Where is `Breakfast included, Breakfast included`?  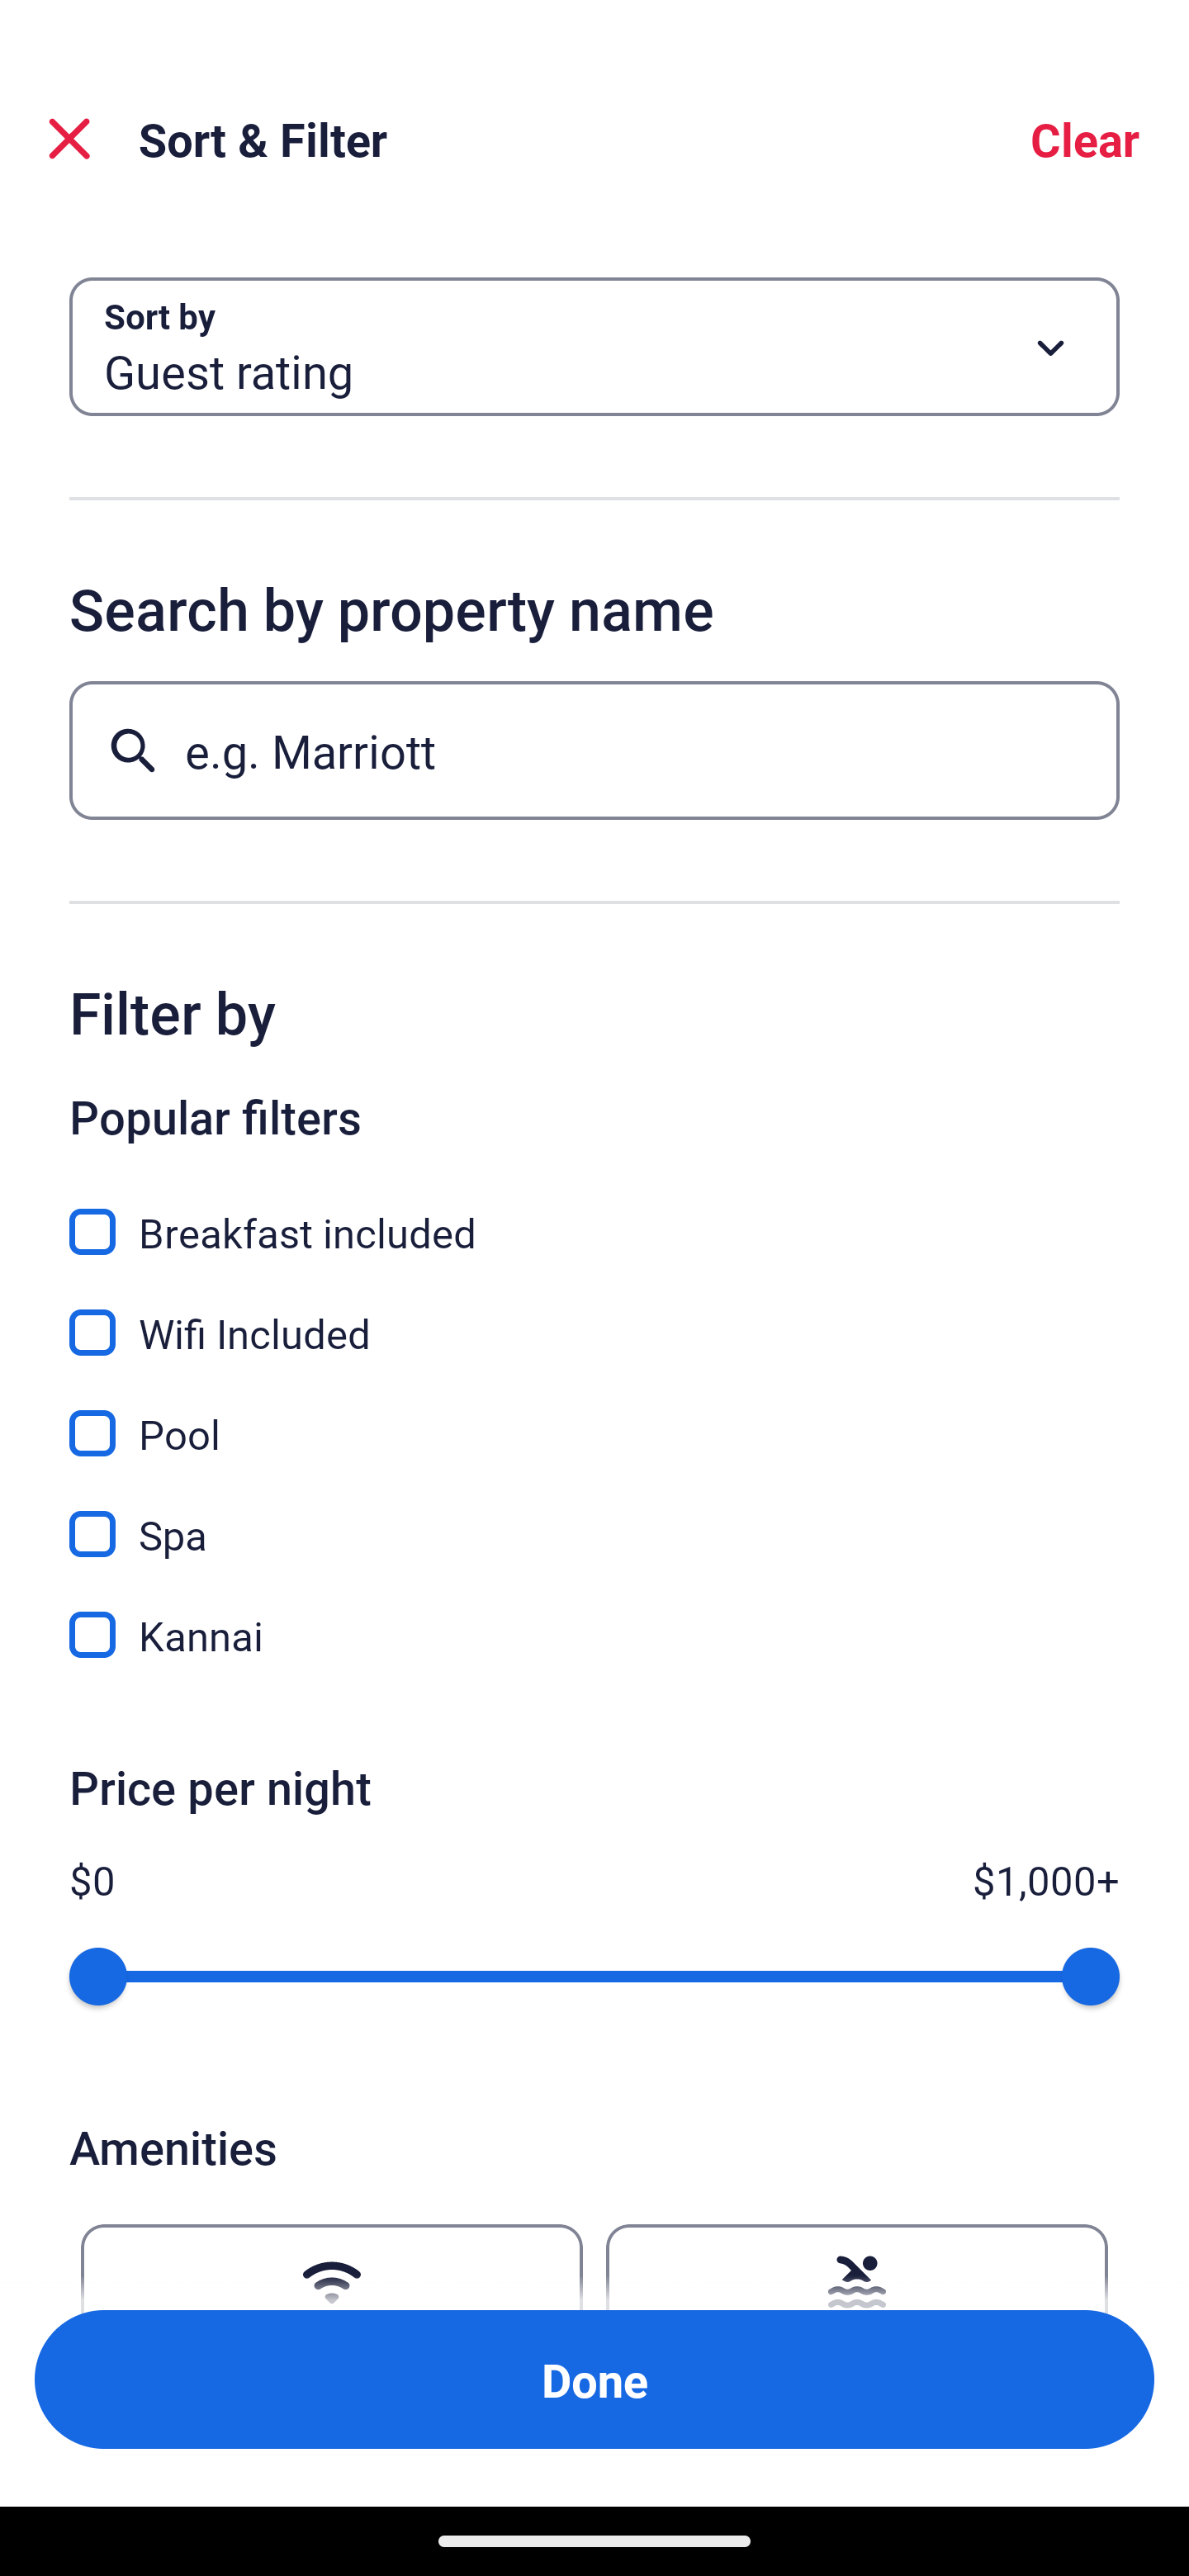 Breakfast included, Breakfast included is located at coordinates (594, 1214).